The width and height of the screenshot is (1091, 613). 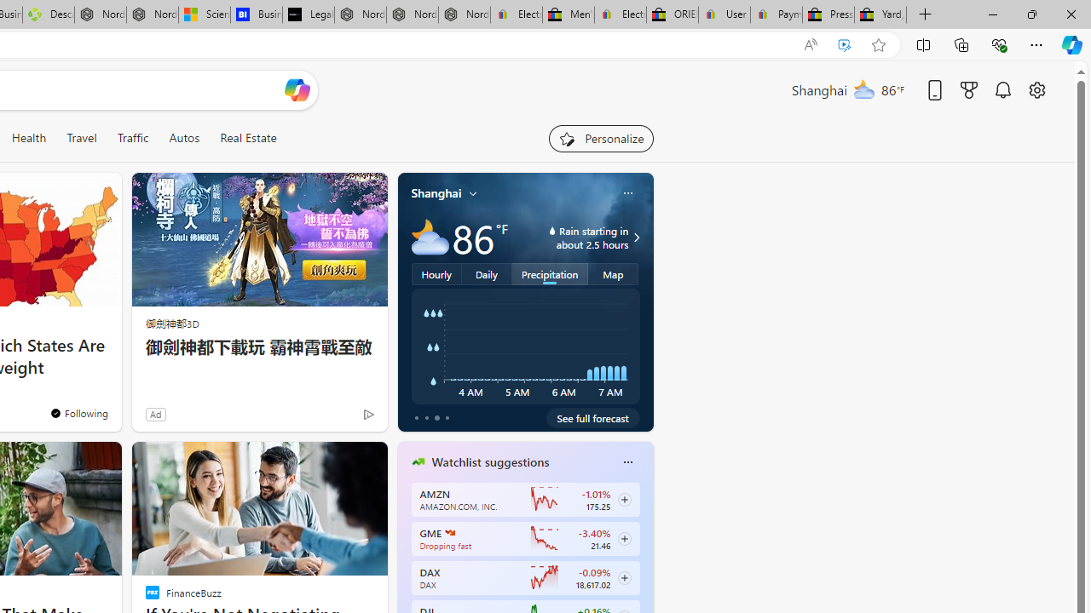 What do you see at coordinates (336, 461) in the screenshot?
I see `Hide this story` at bounding box center [336, 461].